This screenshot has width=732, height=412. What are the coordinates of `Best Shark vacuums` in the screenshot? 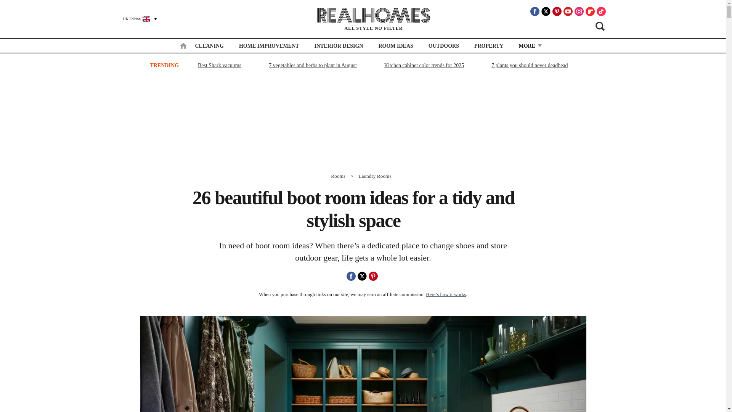 It's located at (220, 65).